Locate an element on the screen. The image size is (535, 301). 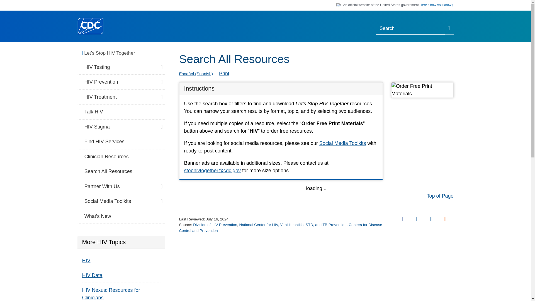
plus icon is located at coordinates (161, 95).